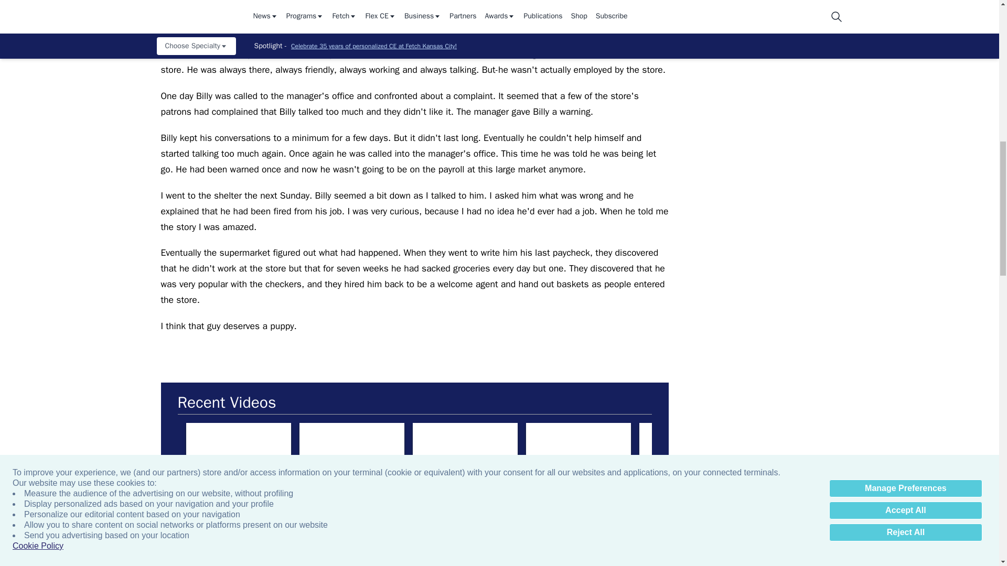  What do you see at coordinates (351, 452) in the screenshot?
I see `Managing practice caseloads` at bounding box center [351, 452].